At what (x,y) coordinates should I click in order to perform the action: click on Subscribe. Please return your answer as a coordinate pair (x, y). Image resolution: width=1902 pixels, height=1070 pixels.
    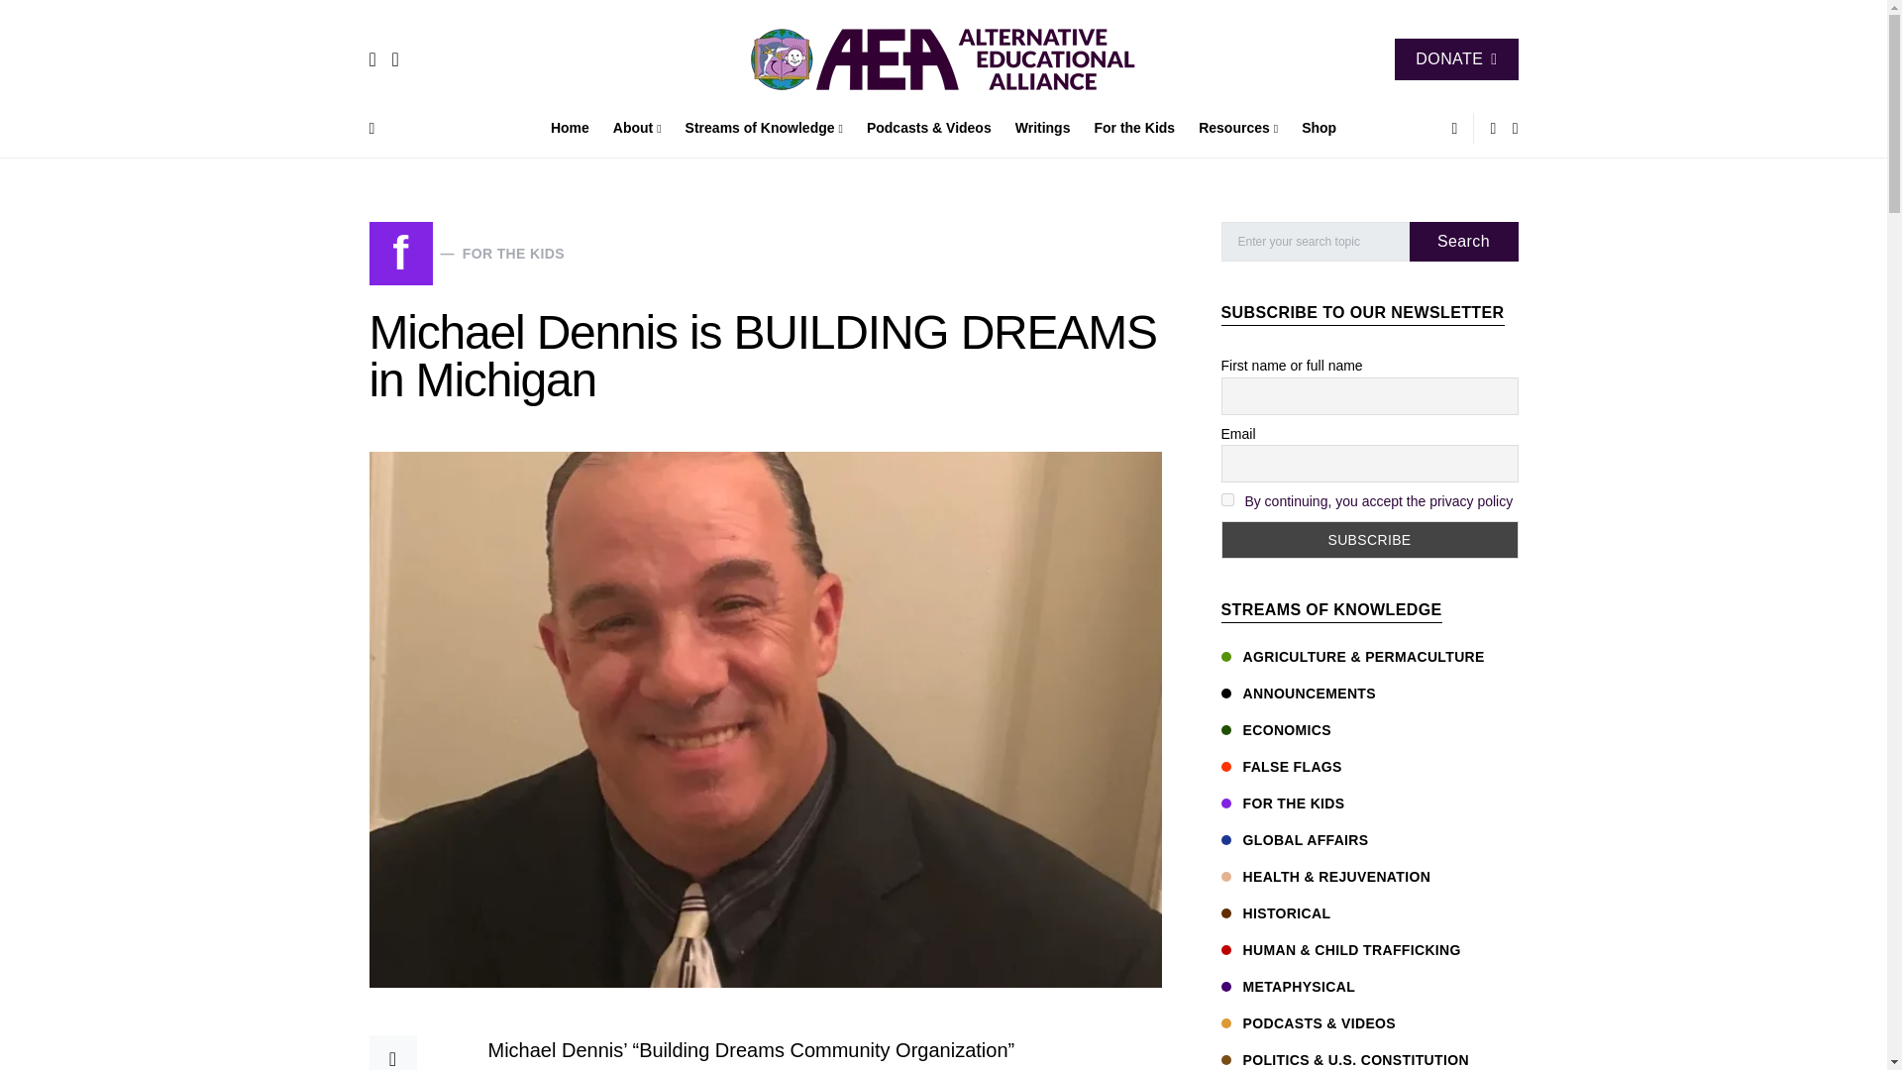
    Looking at the image, I should click on (1369, 539).